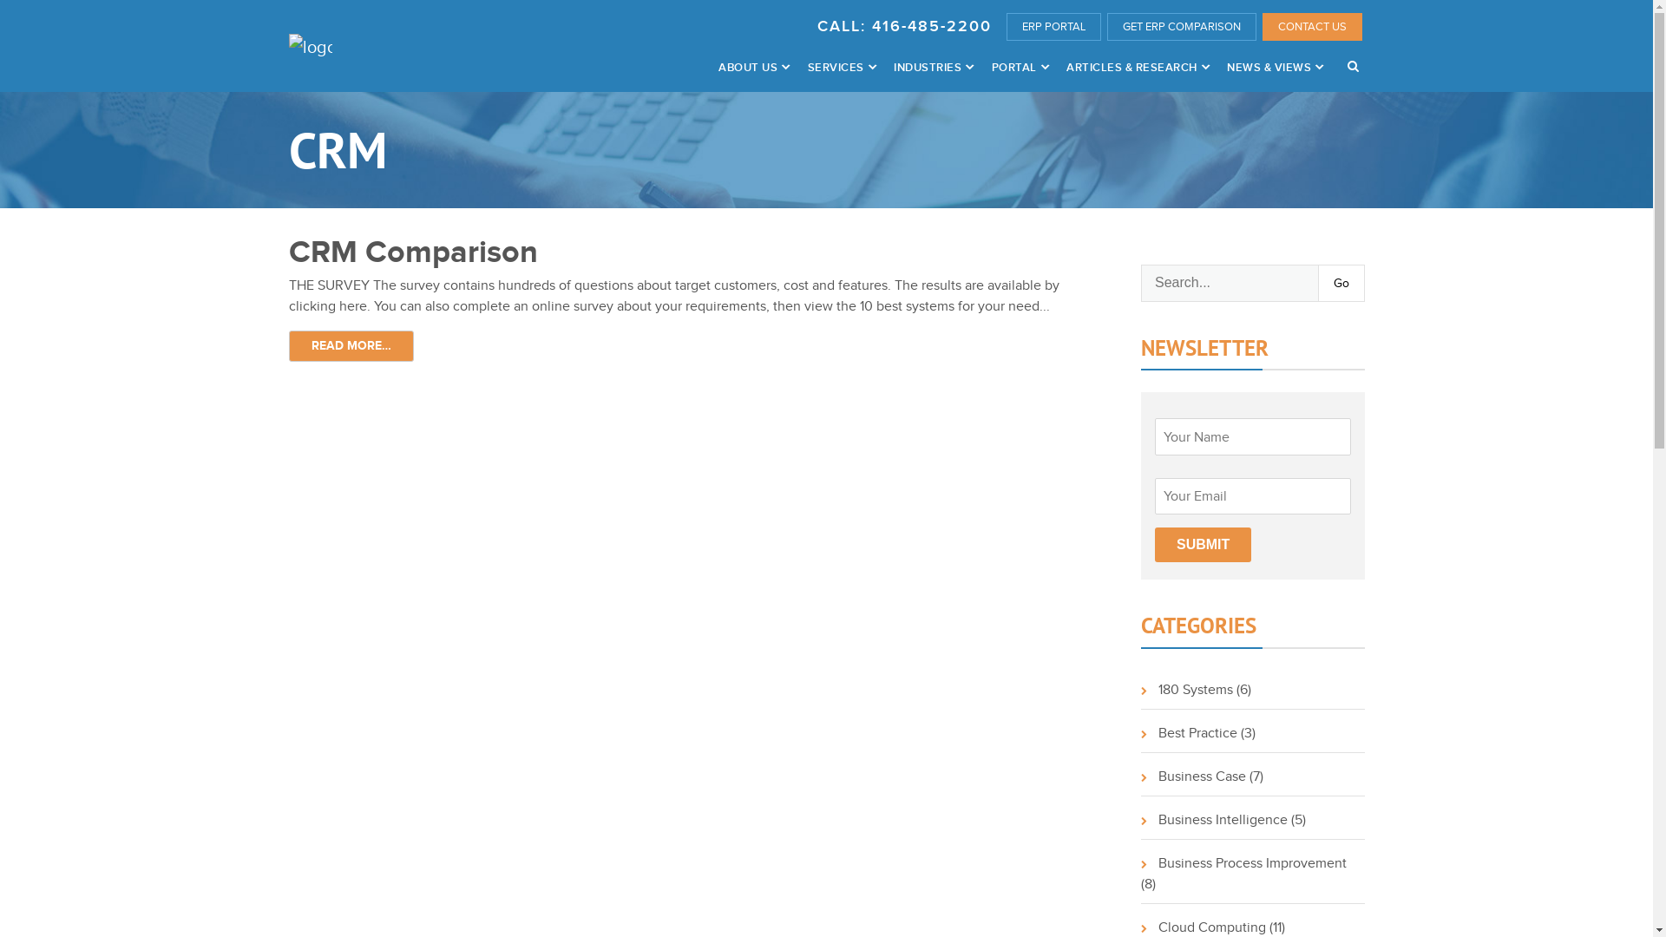 The height and width of the screenshot is (937, 1666). What do you see at coordinates (1244, 862) in the screenshot?
I see `Business Process Improvement` at bounding box center [1244, 862].